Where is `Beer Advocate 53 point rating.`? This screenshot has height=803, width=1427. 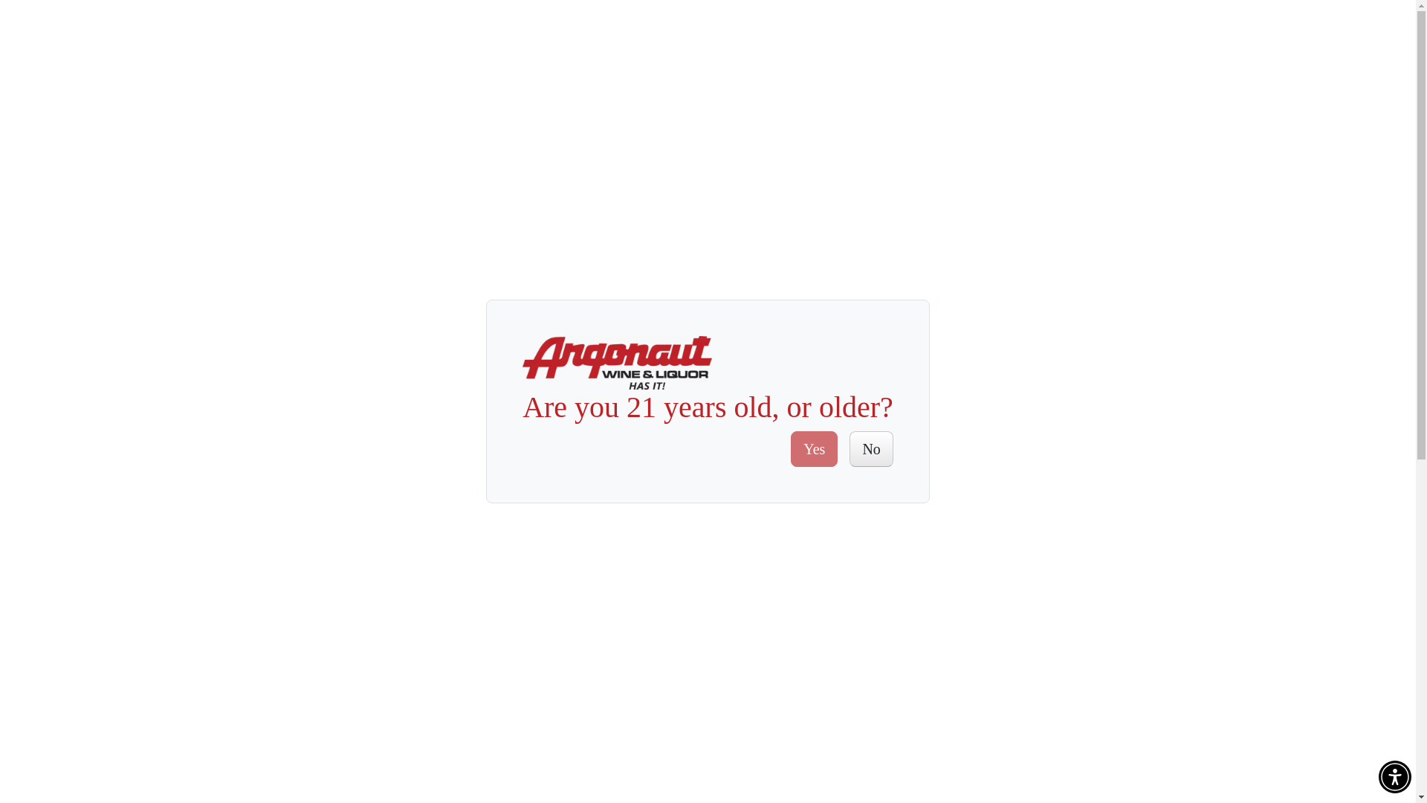 Beer Advocate 53 point rating. is located at coordinates (748, 729).